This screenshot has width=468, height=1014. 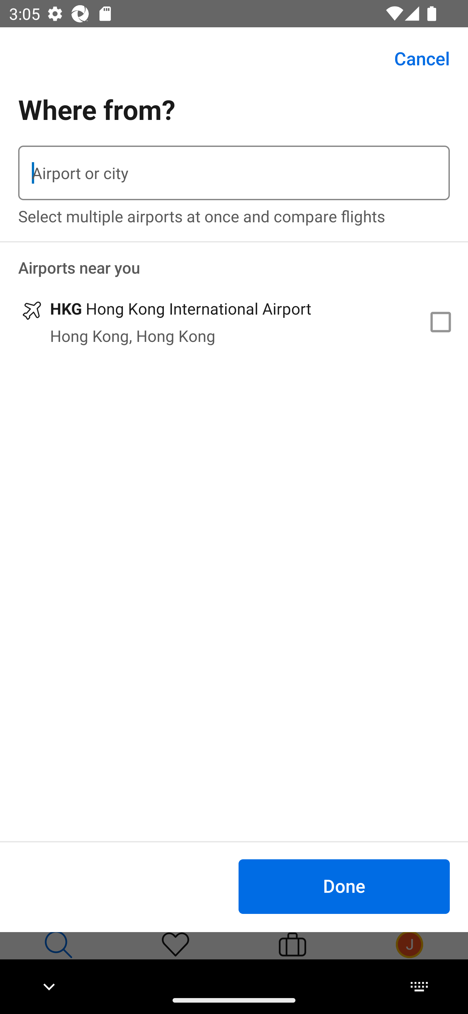 I want to click on Done, so click(x=344, y=886).